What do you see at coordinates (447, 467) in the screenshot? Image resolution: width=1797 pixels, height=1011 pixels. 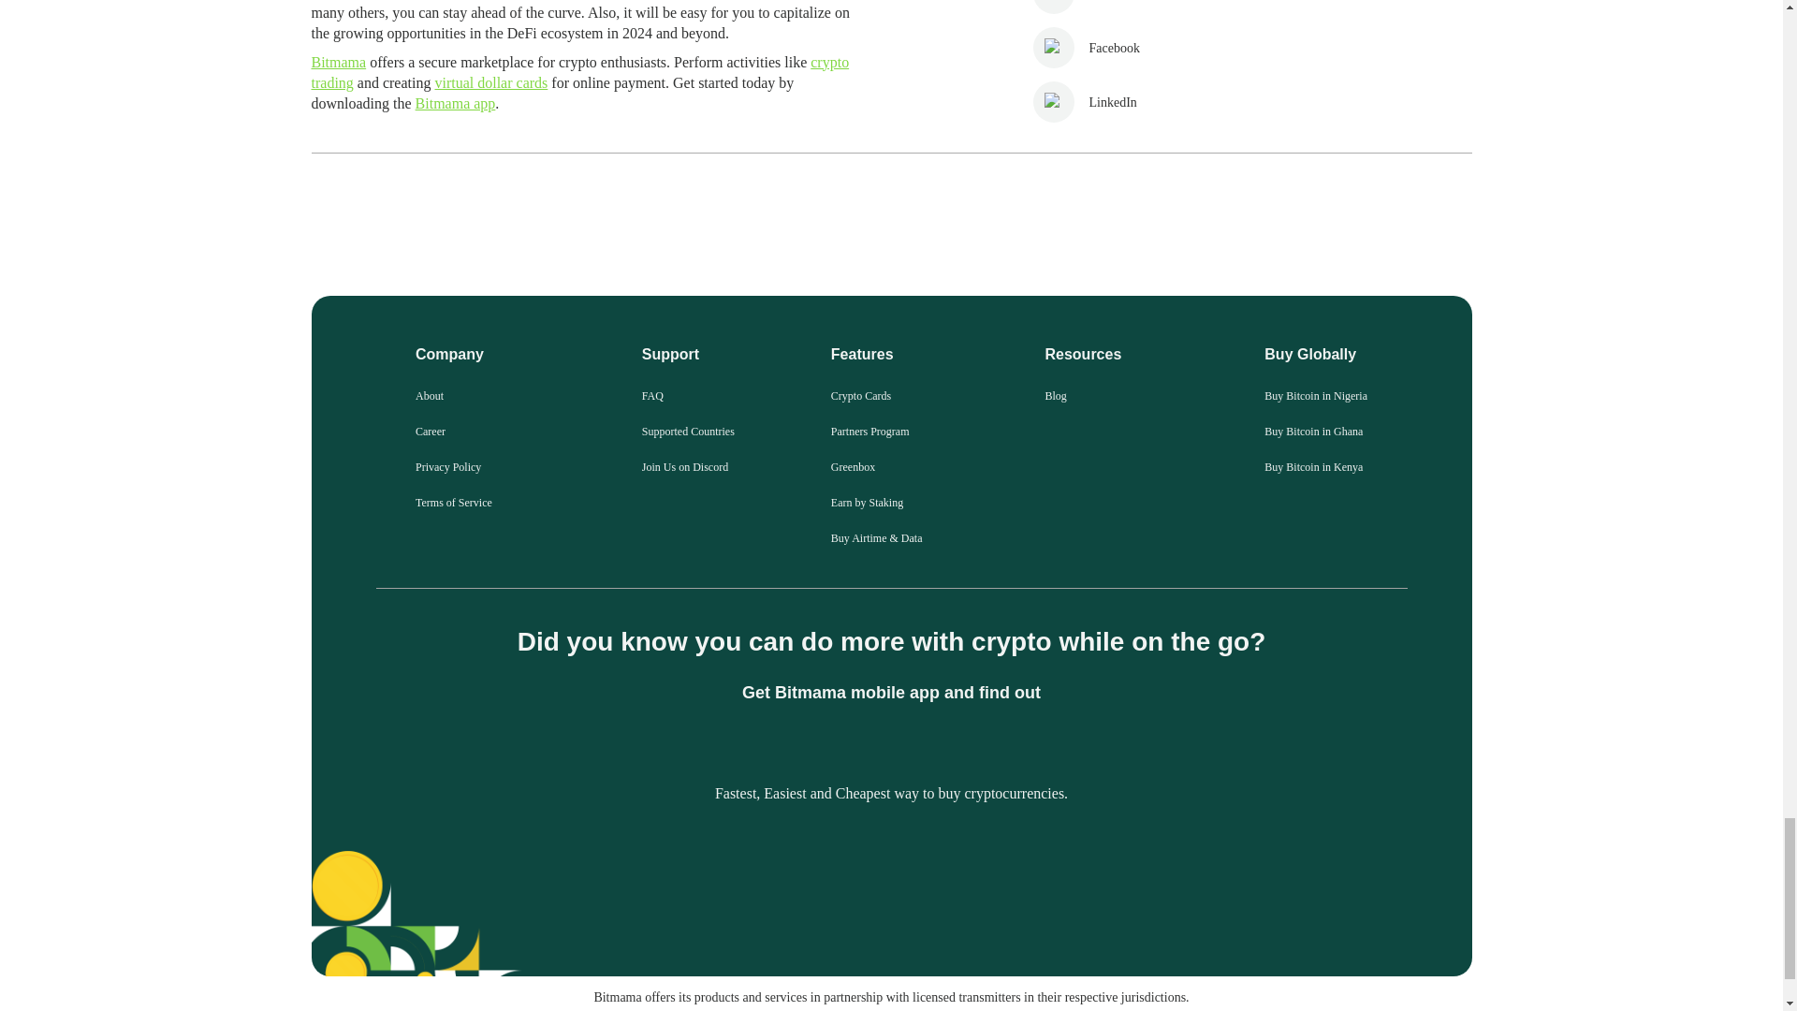 I see `Privacy Policy` at bounding box center [447, 467].